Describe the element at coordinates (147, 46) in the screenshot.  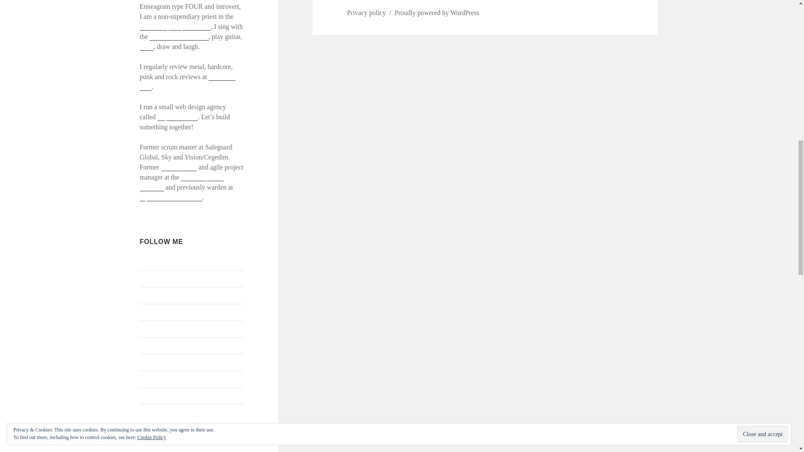
I see `write` at that location.